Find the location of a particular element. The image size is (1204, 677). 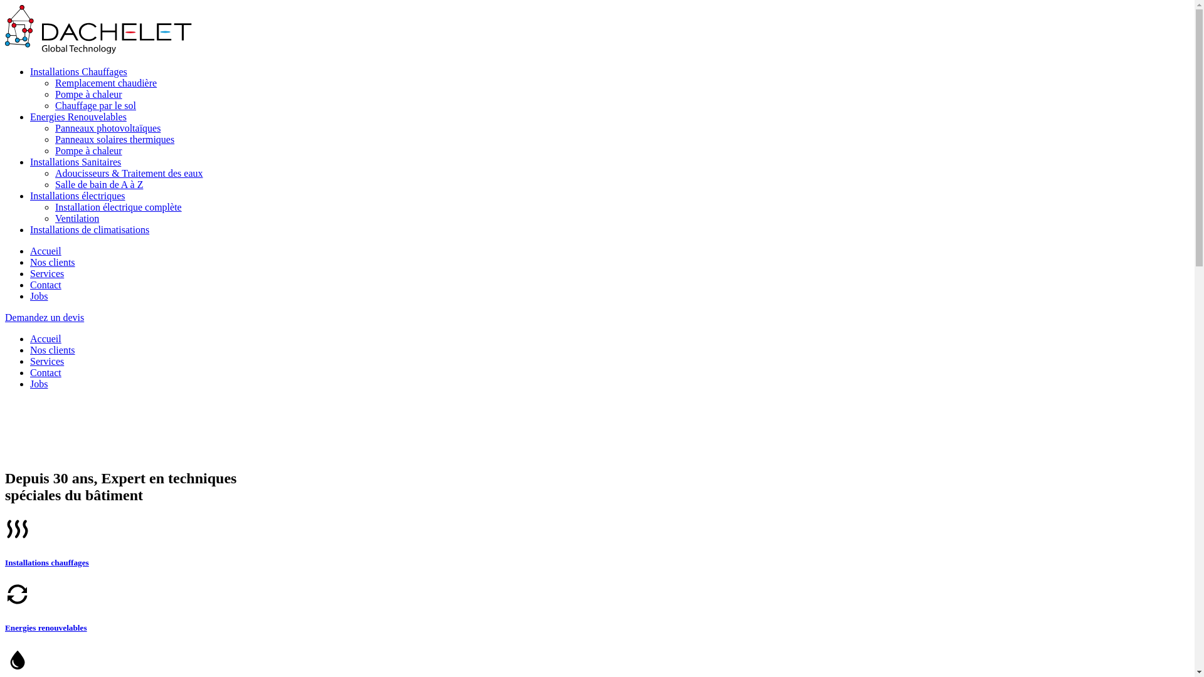

Demandez un devis is located at coordinates (45, 317).